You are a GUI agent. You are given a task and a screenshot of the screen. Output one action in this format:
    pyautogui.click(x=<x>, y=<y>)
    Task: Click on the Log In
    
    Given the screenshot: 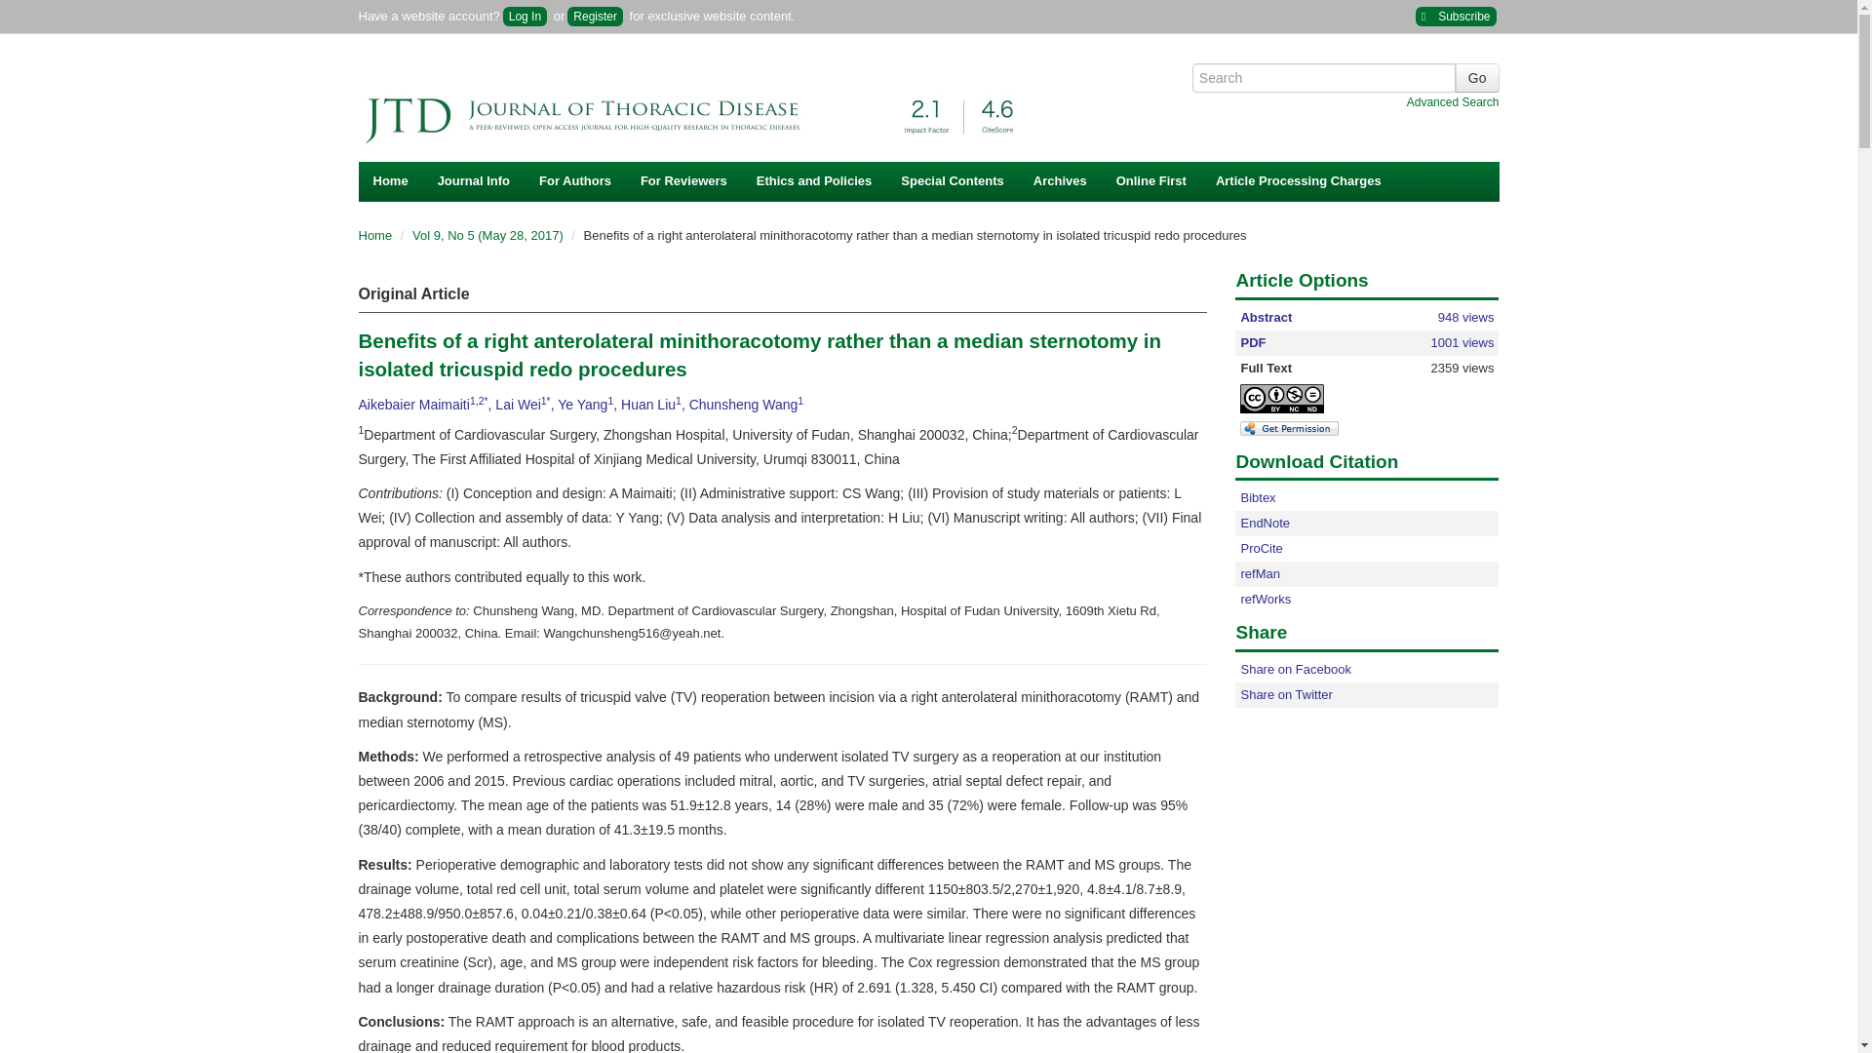 What is the action you would take?
    pyautogui.click(x=525, y=16)
    